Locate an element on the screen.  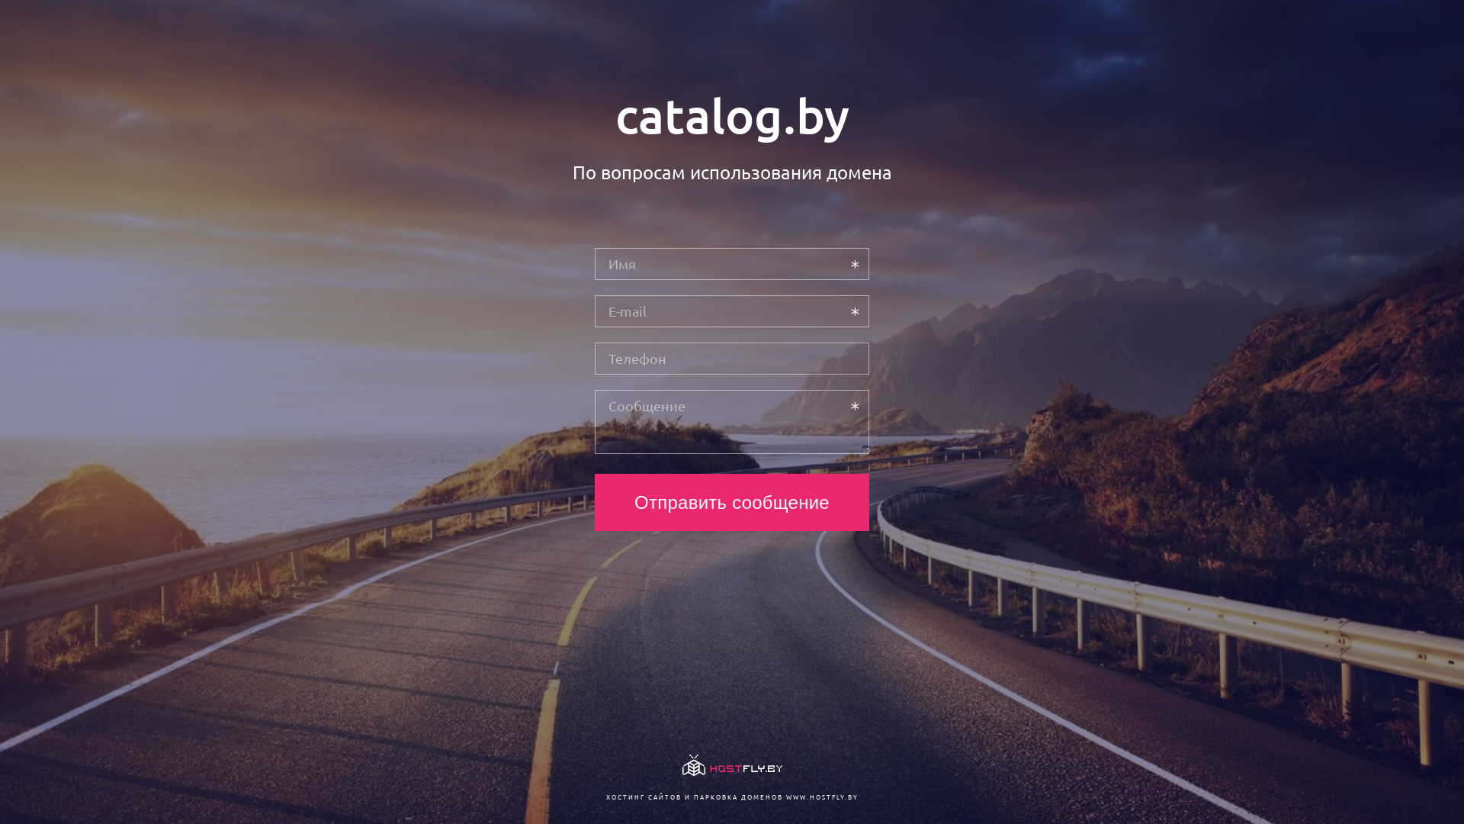
WWW.HOSTFLY.BY is located at coordinates (822, 797).